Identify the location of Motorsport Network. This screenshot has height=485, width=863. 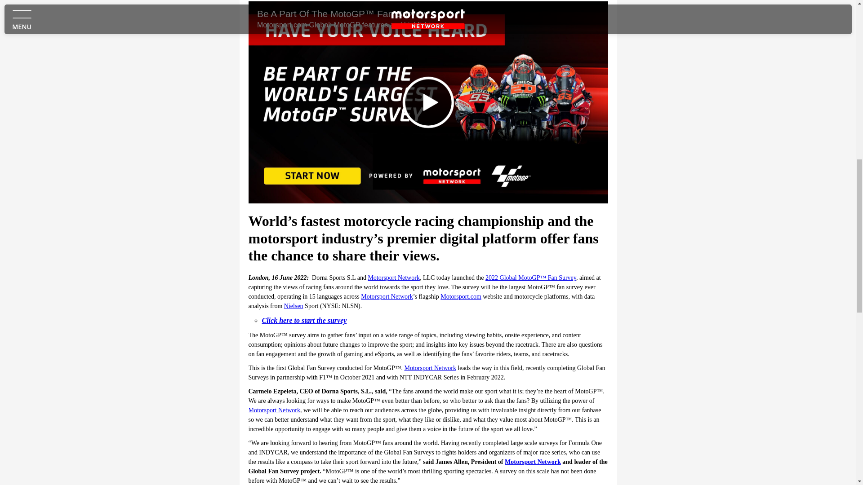
(533, 462).